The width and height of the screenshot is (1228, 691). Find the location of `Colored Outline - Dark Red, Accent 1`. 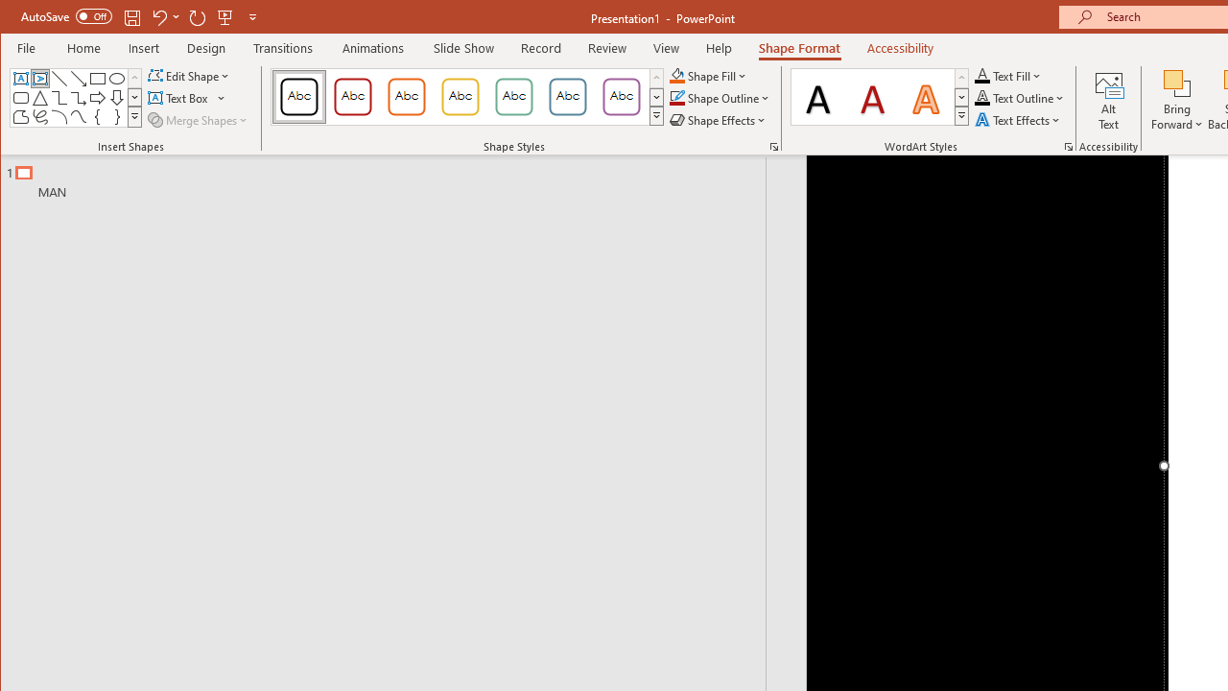

Colored Outline - Dark Red, Accent 1 is located at coordinates (353, 96).